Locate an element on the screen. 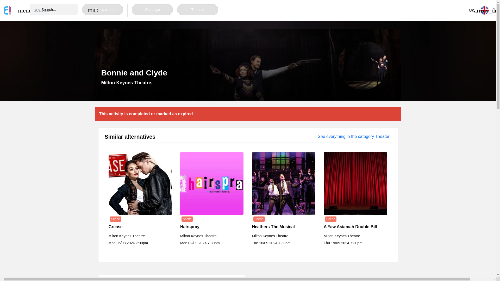 Image resolution: width=500 pixels, height=281 pixels. search is located at coordinates (41, 9).